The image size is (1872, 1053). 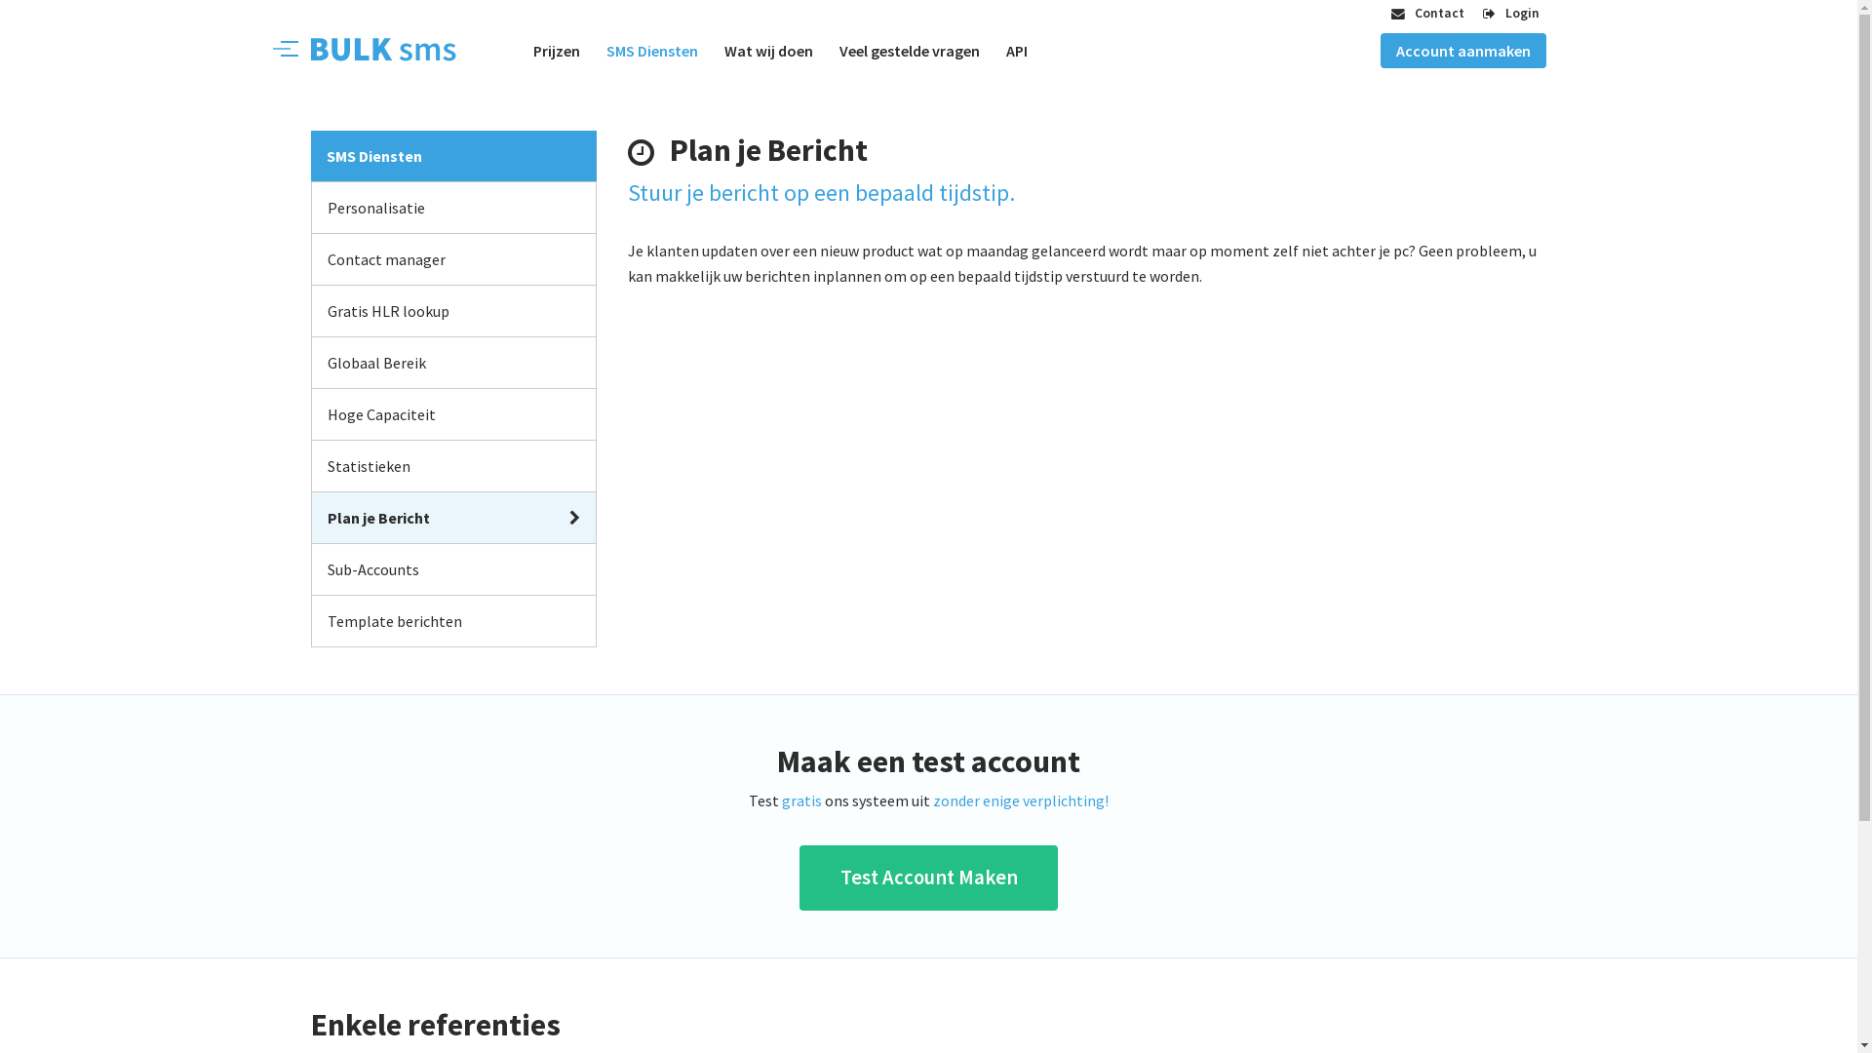 I want to click on Test Account Maken, so click(x=928, y=878).